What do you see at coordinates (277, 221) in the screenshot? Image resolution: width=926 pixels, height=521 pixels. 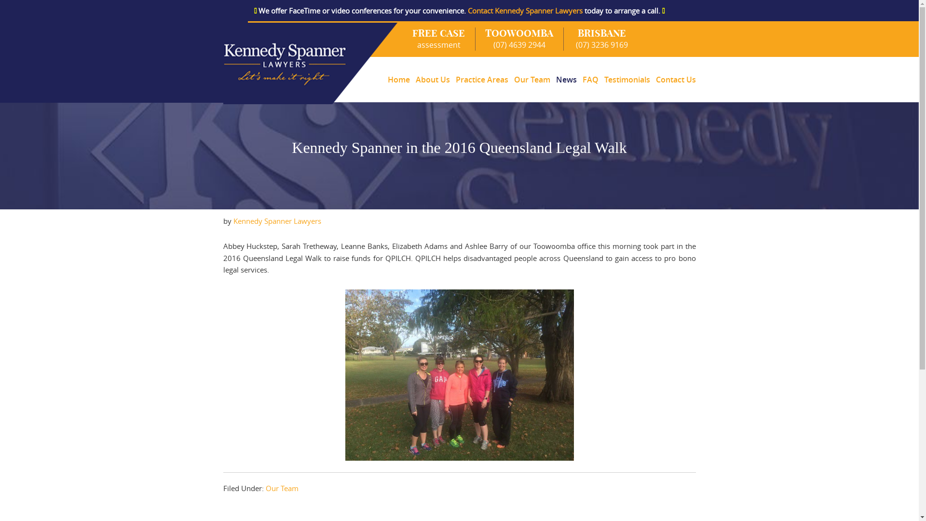 I see `Kennedy Spanner Lawyers` at bounding box center [277, 221].